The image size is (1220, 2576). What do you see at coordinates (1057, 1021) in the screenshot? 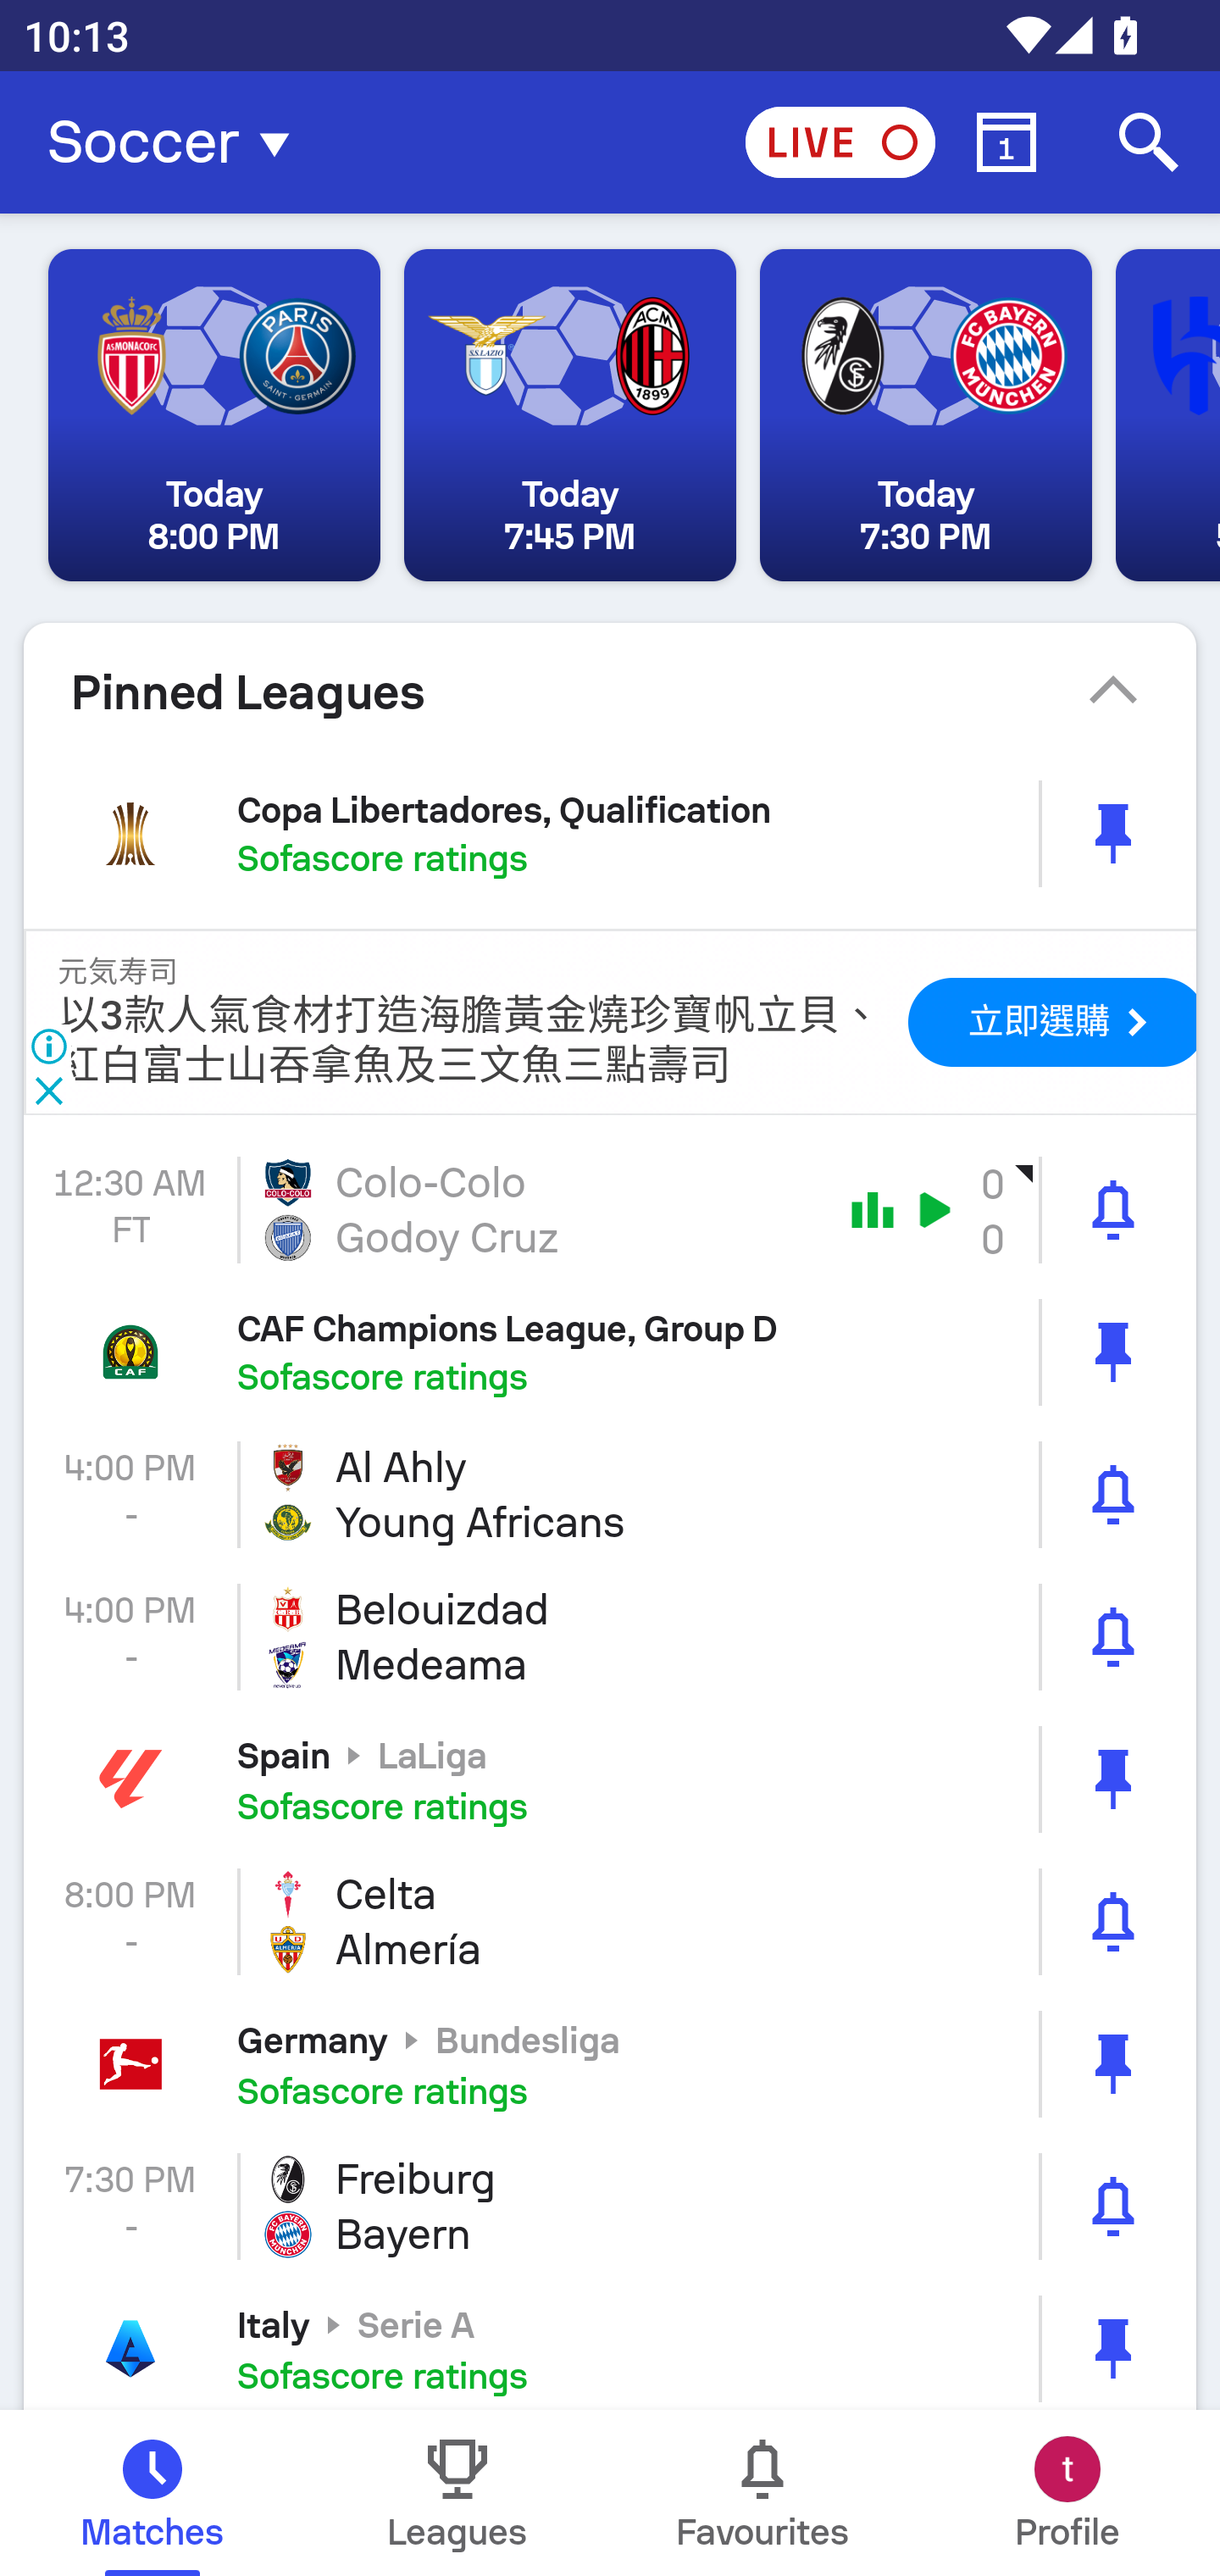
I see `立即選購` at bounding box center [1057, 1021].